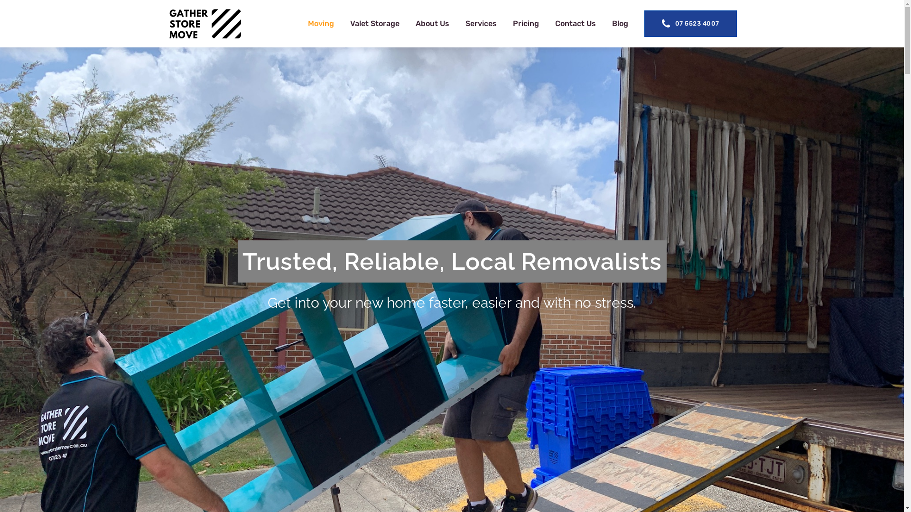 The image size is (911, 512). What do you see at coordinates (433, 24) in the screenshot?
I see `About Us` at bounding box center [433, 24].